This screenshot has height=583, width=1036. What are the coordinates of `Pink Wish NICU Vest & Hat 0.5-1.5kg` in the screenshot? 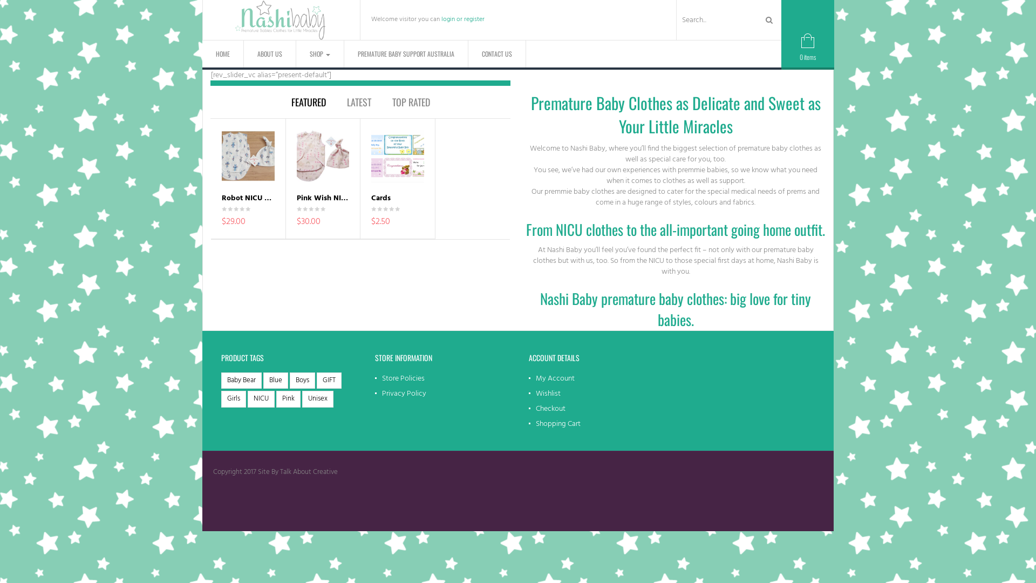 It's located at (359, 199).